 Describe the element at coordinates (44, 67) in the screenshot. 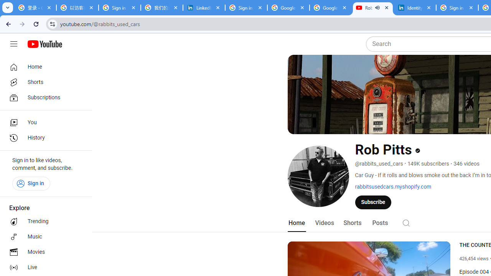

I see `Home` at that location.